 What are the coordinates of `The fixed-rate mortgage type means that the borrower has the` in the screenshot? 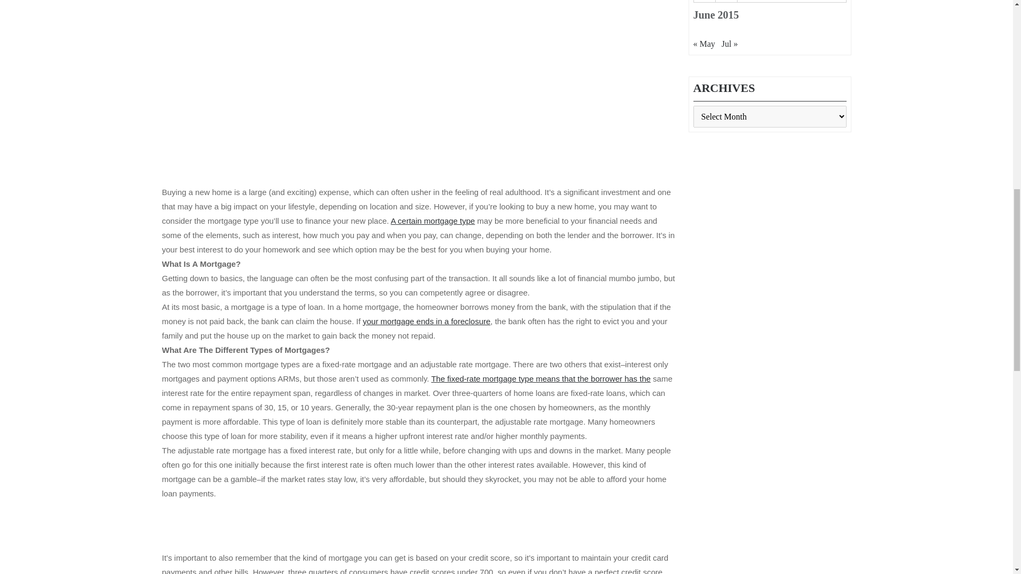 It's located at (541, 378).